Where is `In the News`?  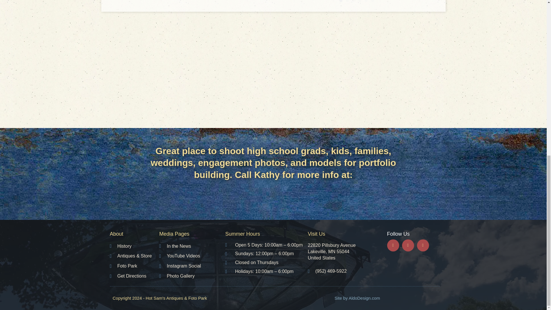 In the News is located at coordinates (192, 246).